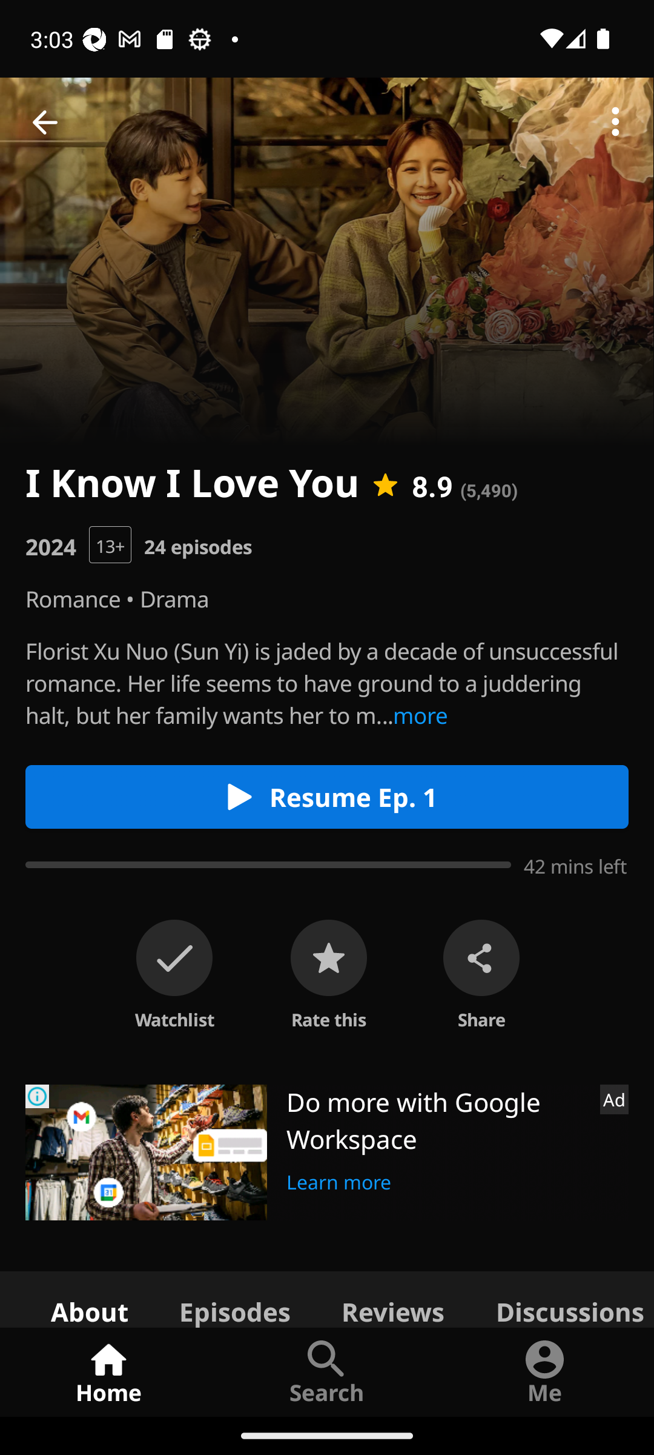 This screenshot has width=654, height=1455. Describe the element at coordinates (234, 1299) in the screenshot. I see `Episodes` at that location.